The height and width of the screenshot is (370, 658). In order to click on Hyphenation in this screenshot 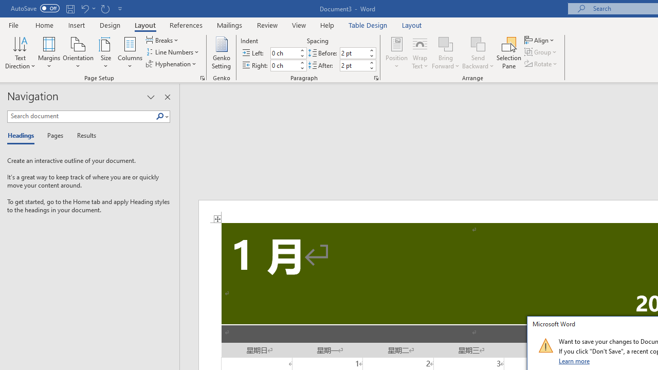, I will do `click(172, 64)`.